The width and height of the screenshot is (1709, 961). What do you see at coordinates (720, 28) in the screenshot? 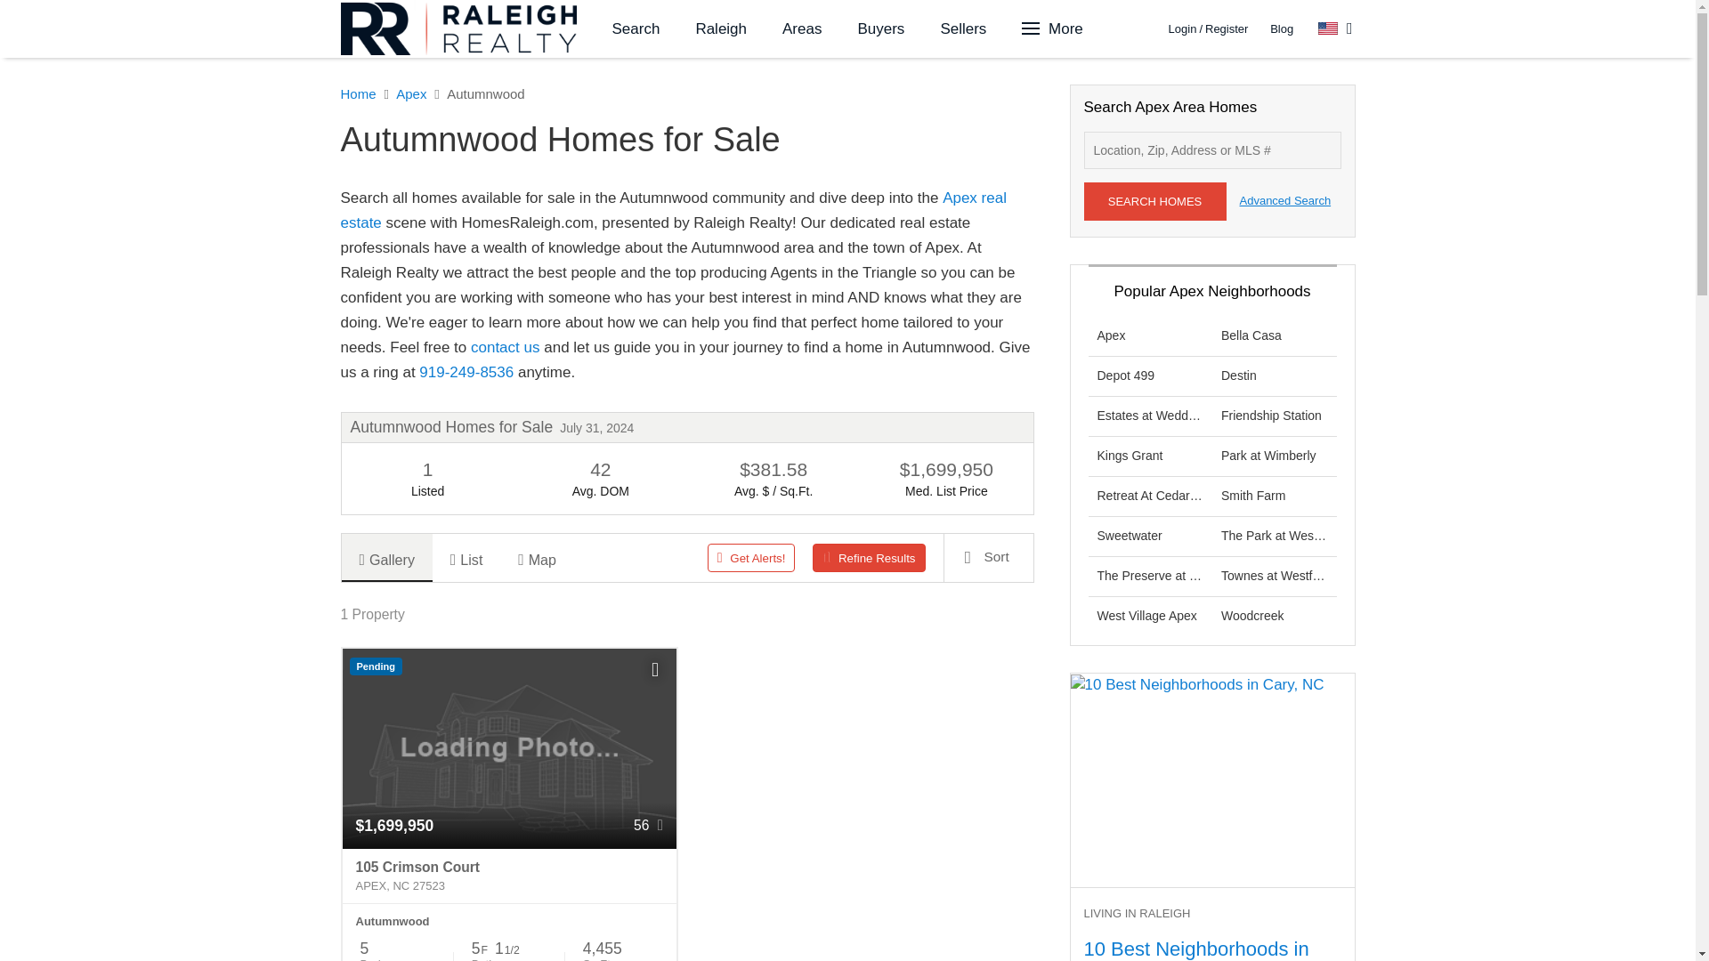
I see `Raleigh` at bounding box center [720, 28].